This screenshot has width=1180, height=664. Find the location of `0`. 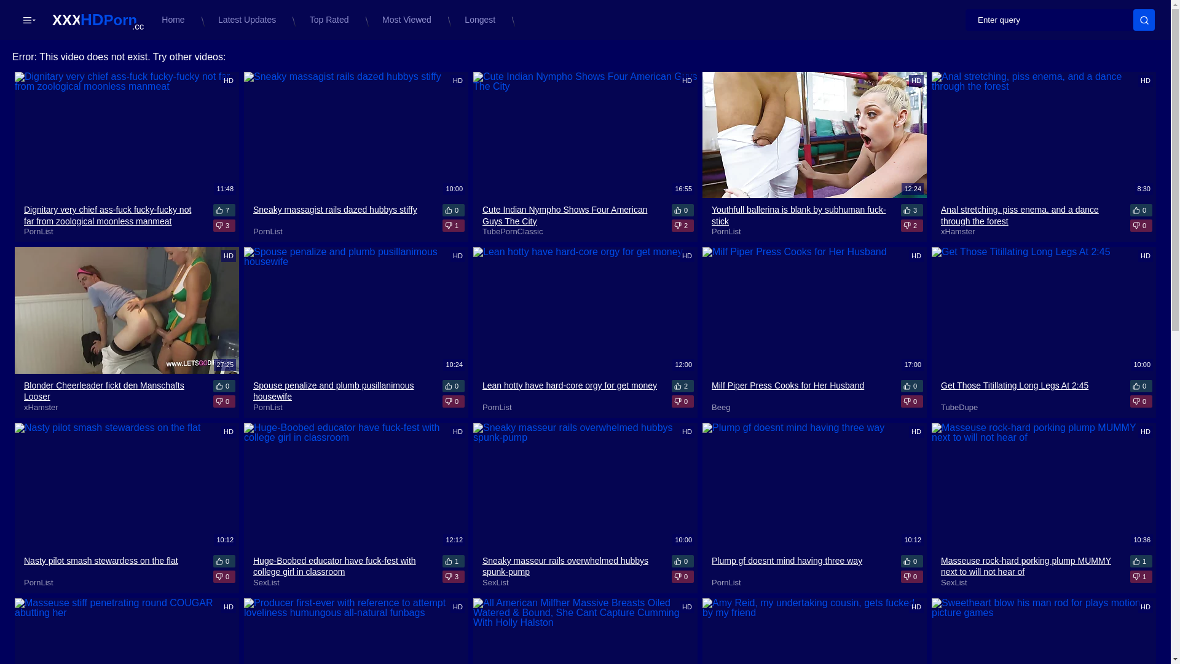

0 is located at coordinates (912, 577).